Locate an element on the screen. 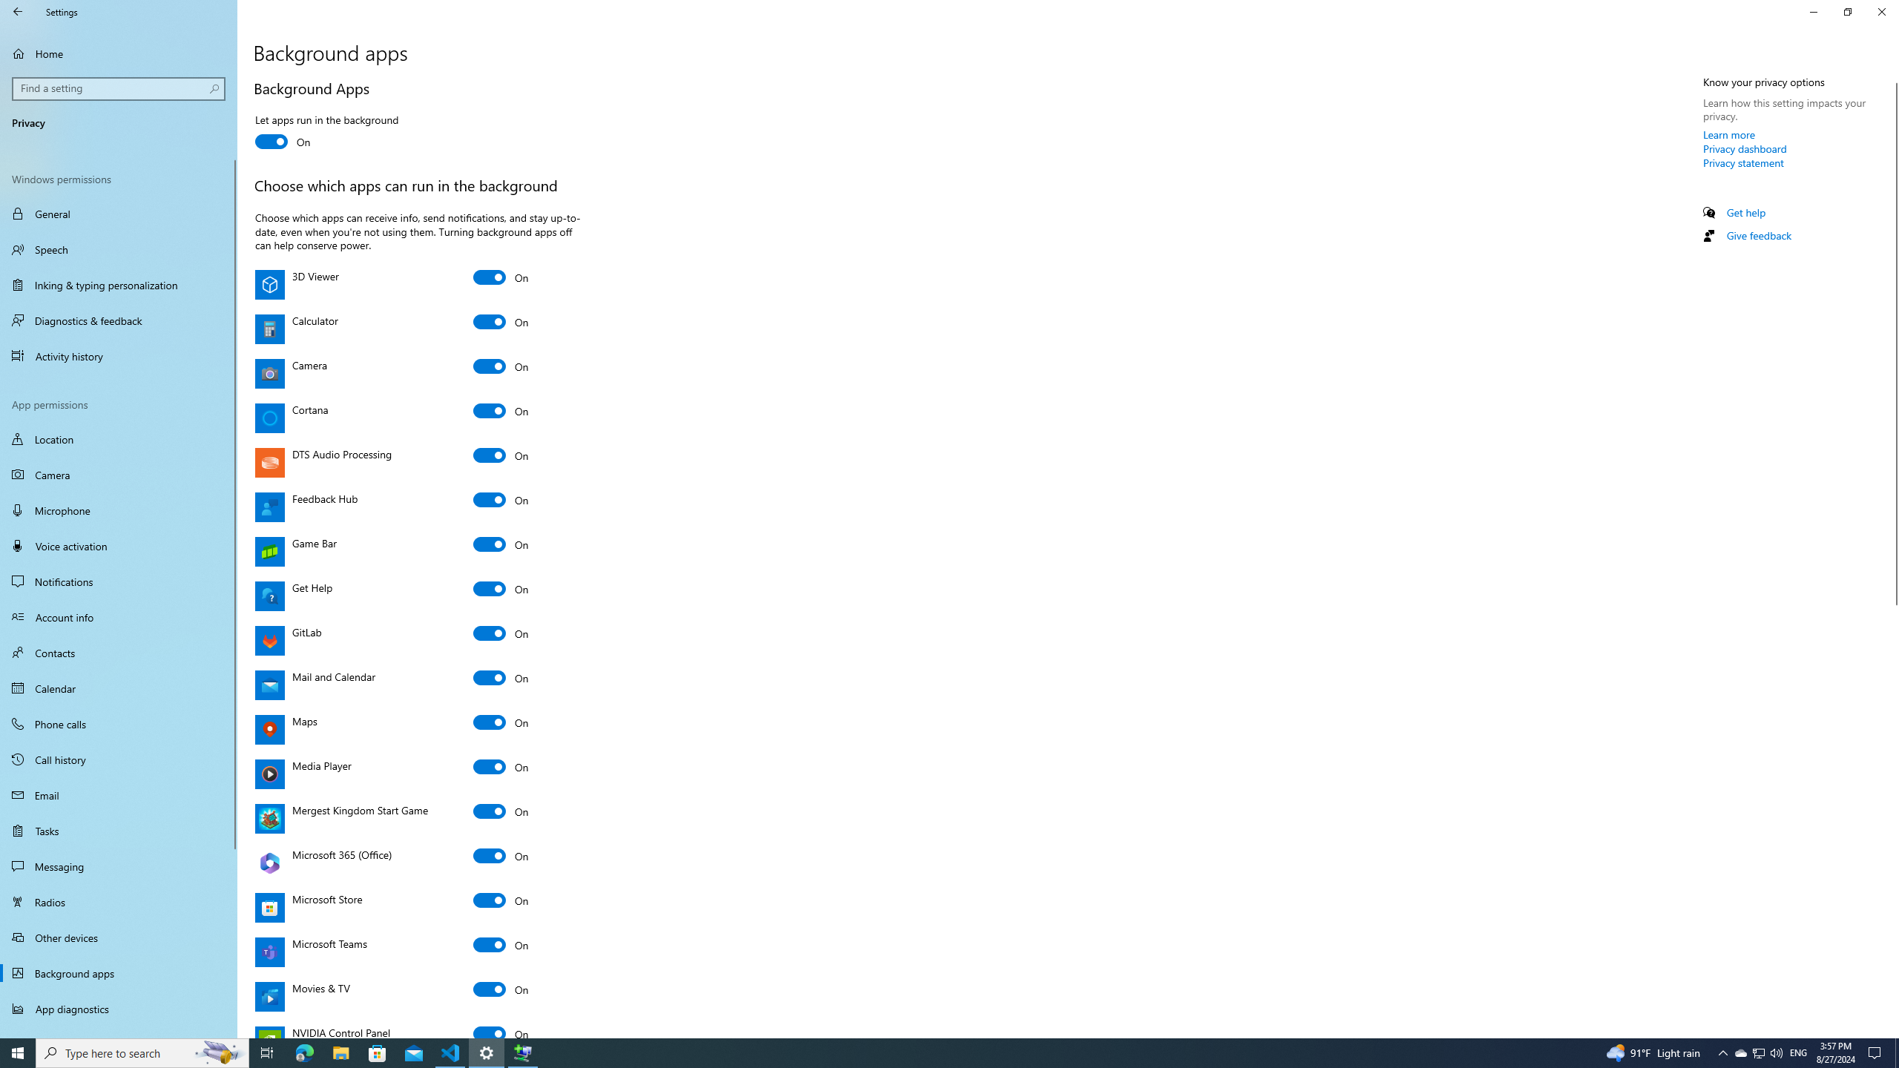 The height and width of the screenshot is (1068, 1899). Maps is located at coordinates (501, 722).